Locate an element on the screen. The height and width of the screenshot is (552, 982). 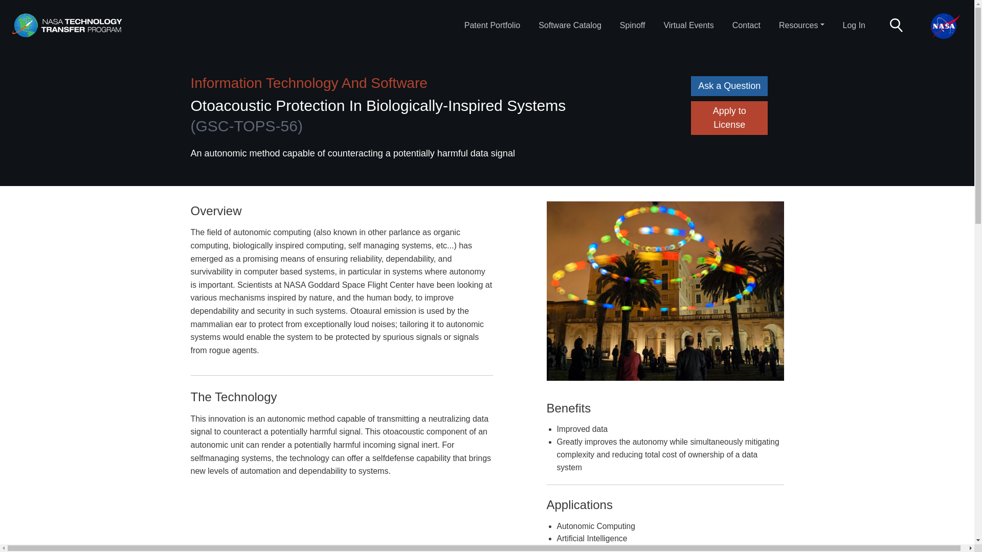
Contact is located at coordinates (747, 26).